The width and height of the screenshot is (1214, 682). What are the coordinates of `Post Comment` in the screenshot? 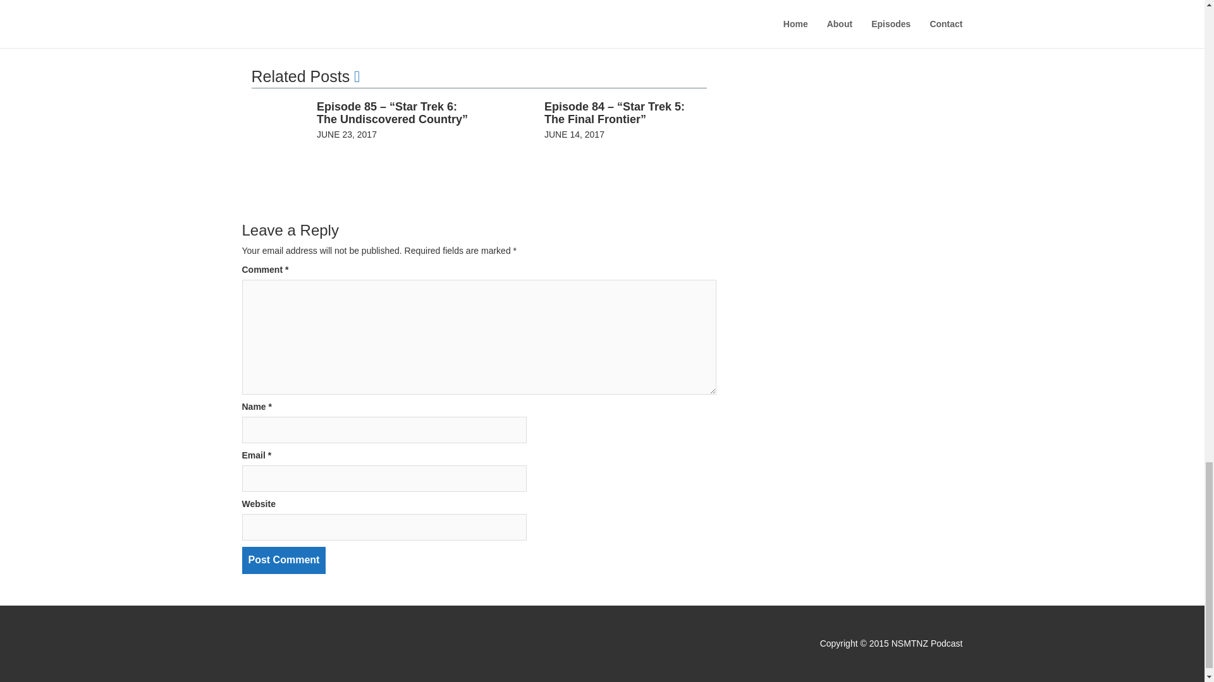 It's located at (283, 561).